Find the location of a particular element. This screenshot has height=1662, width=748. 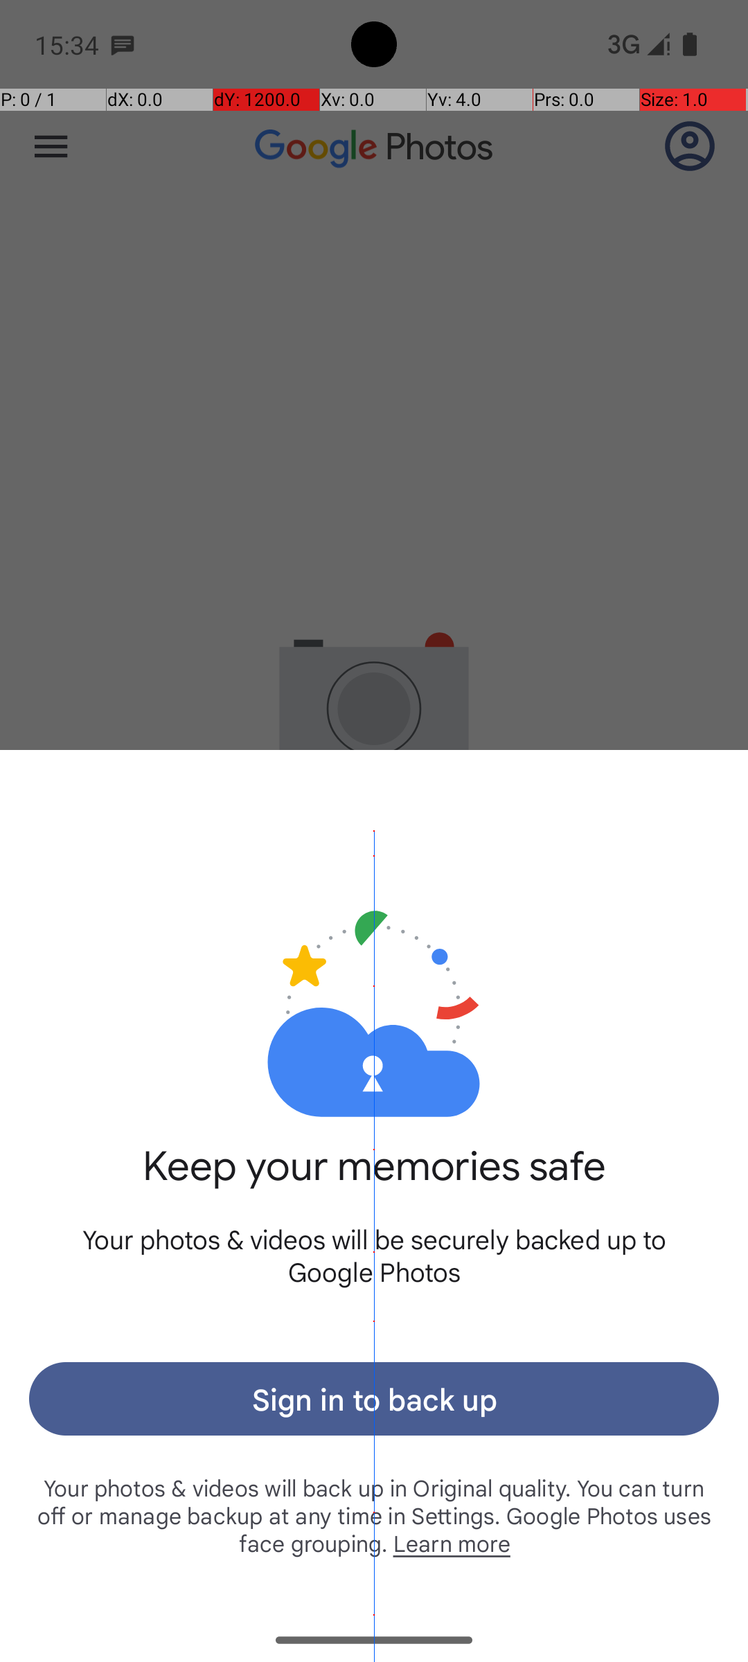

Keep your memories safe is located at coordinates (374, 1181).